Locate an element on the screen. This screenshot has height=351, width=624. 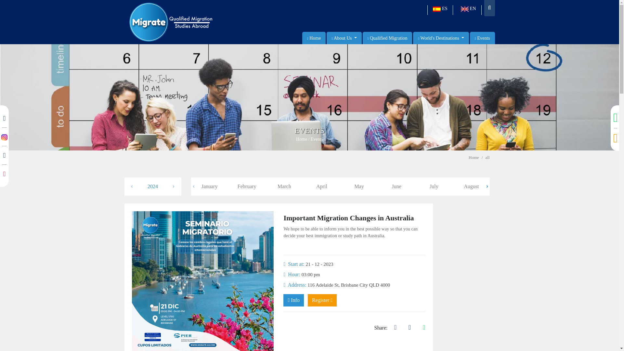
Info is located at coordinates (293, 300).